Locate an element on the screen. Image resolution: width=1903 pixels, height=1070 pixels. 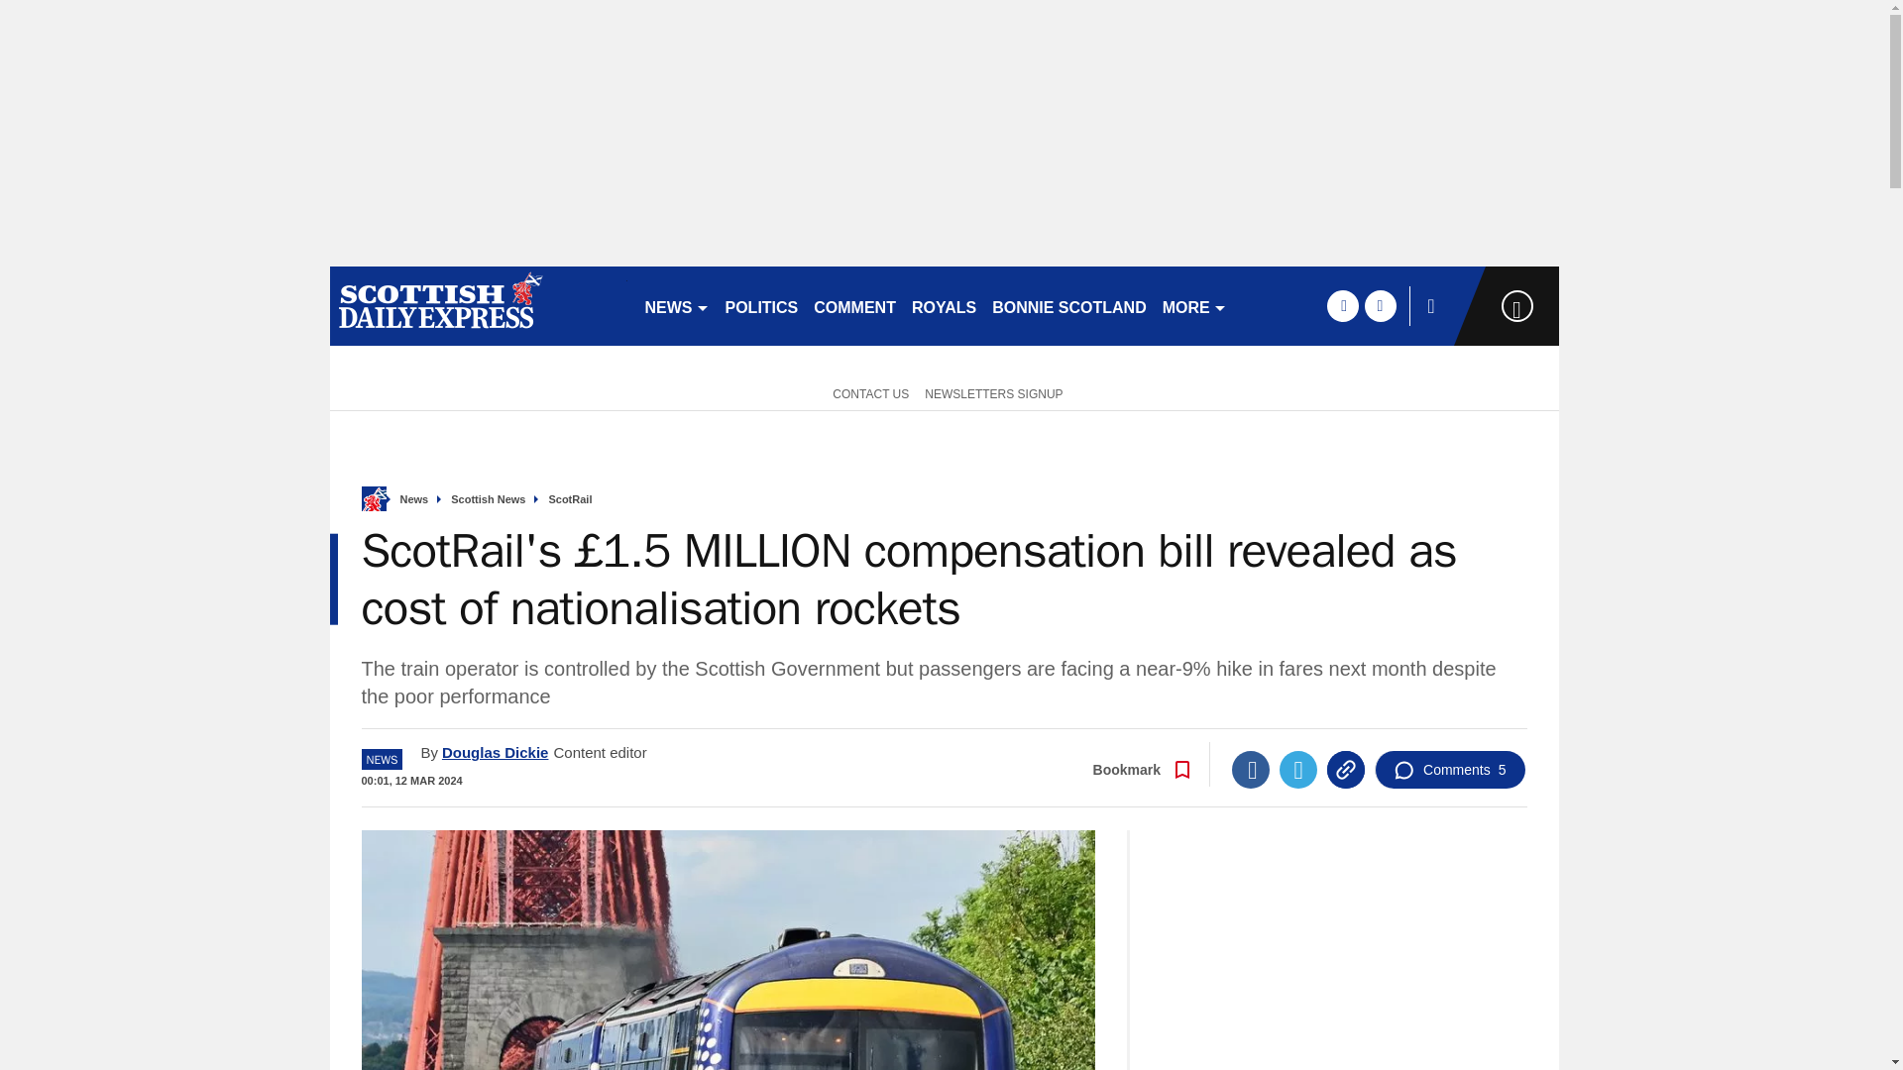
BONNIE SCOTLAND is located at coordinates (1068, 305).